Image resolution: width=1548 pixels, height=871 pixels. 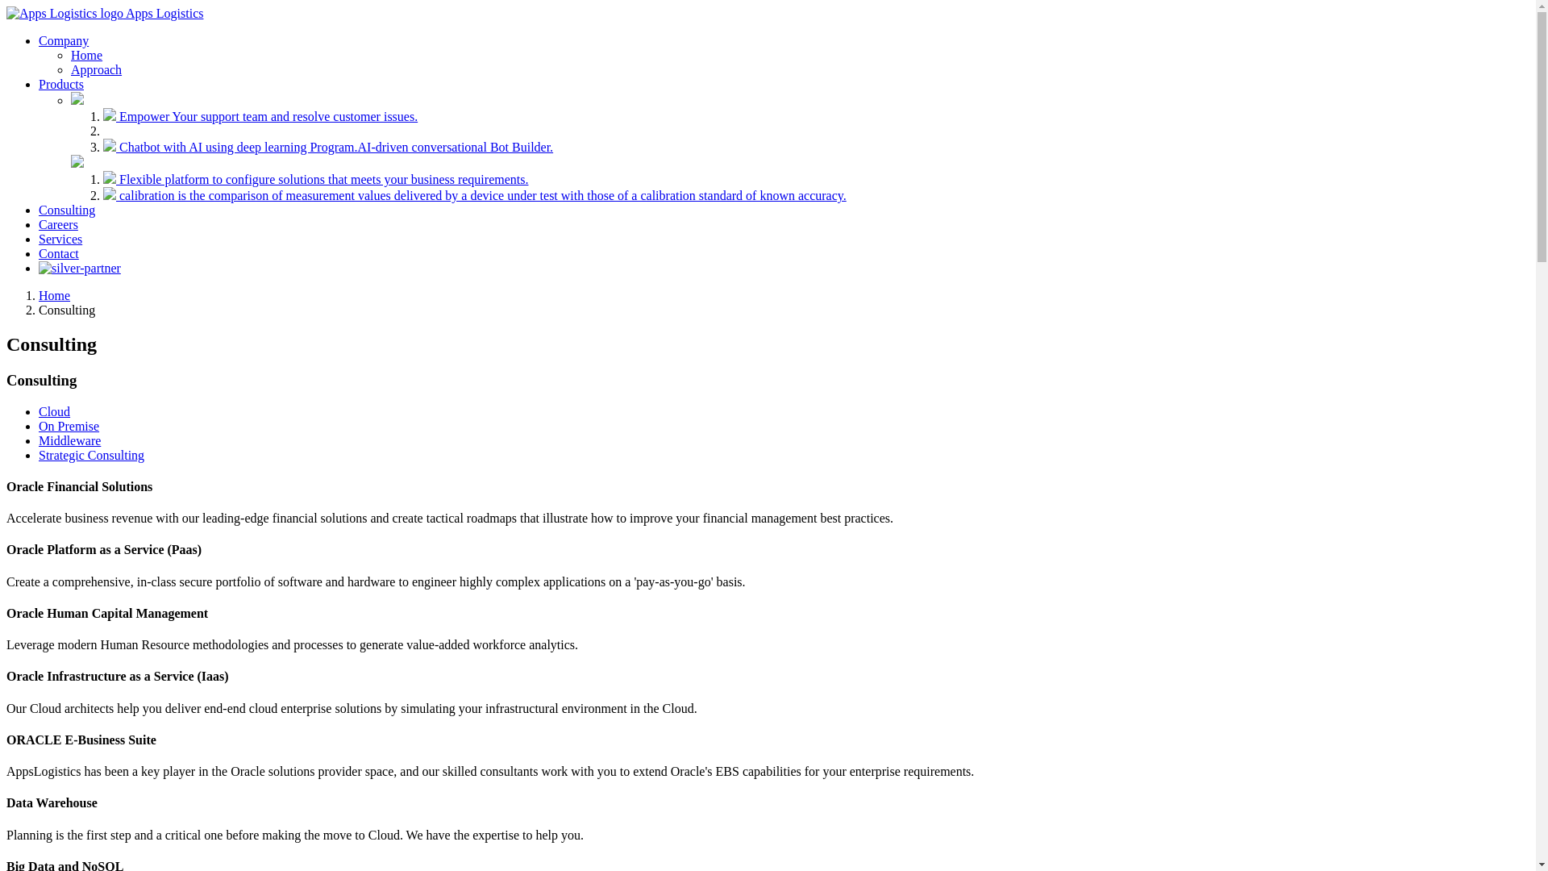 What do you see at coordinates (55, 411) in the screenshot?
I see `Cloud` at bounding box center [55, 411].